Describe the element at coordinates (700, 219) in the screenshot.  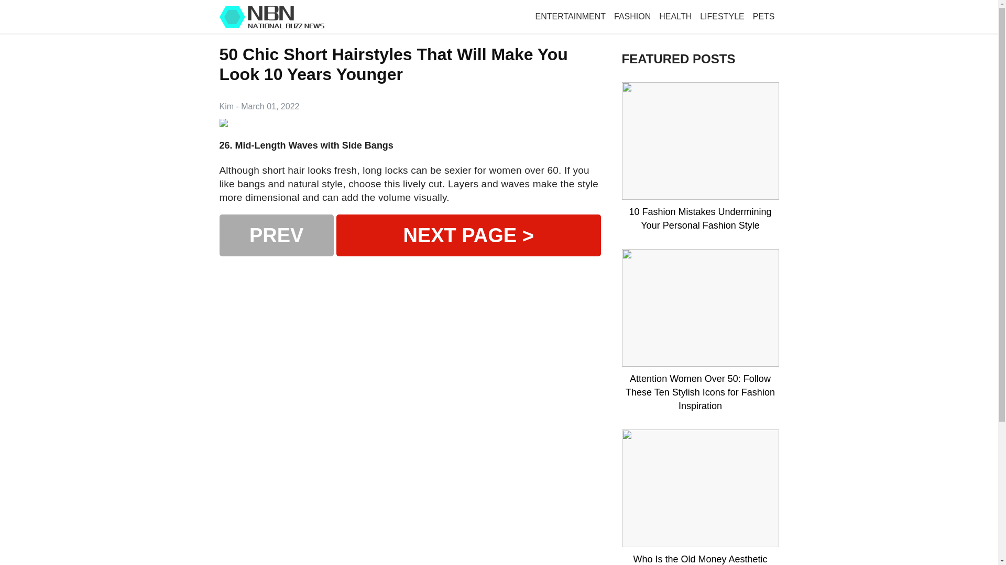
I see `10 Fashion Mistakes Undermining Your Personal Fashion Style` at that location.